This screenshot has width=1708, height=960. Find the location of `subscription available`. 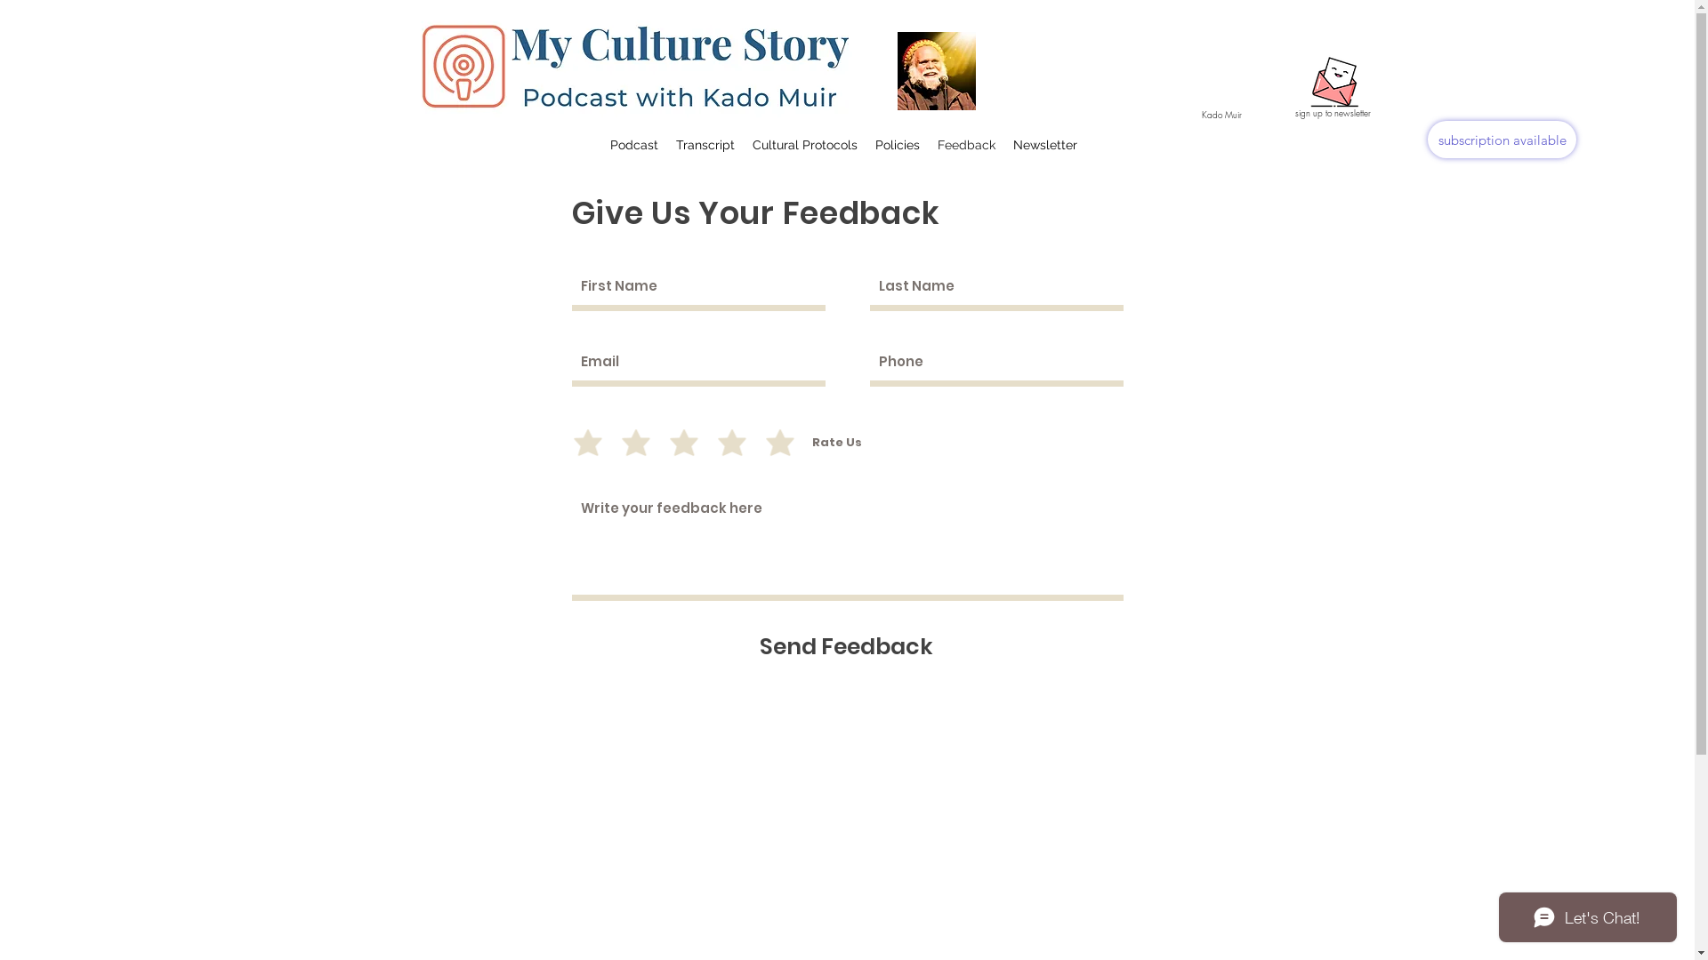

subscription available is located at coordinates (1502, 140).